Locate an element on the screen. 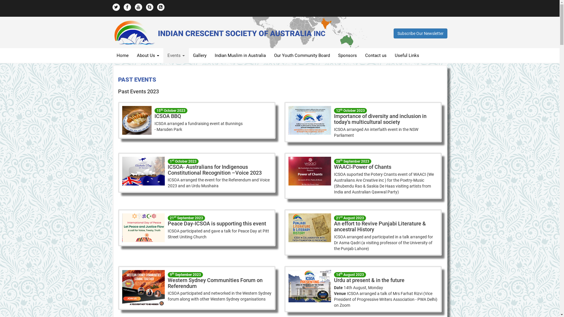  Home
(current) is located at coordinates (122, 55).